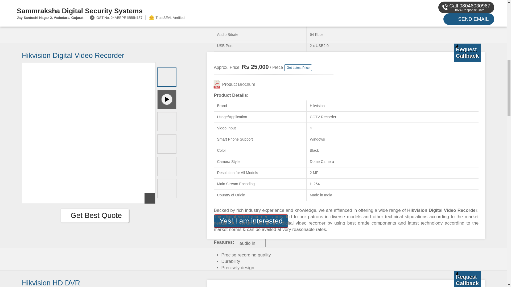  I want to click on Get a Call from us, so click(467, 53).